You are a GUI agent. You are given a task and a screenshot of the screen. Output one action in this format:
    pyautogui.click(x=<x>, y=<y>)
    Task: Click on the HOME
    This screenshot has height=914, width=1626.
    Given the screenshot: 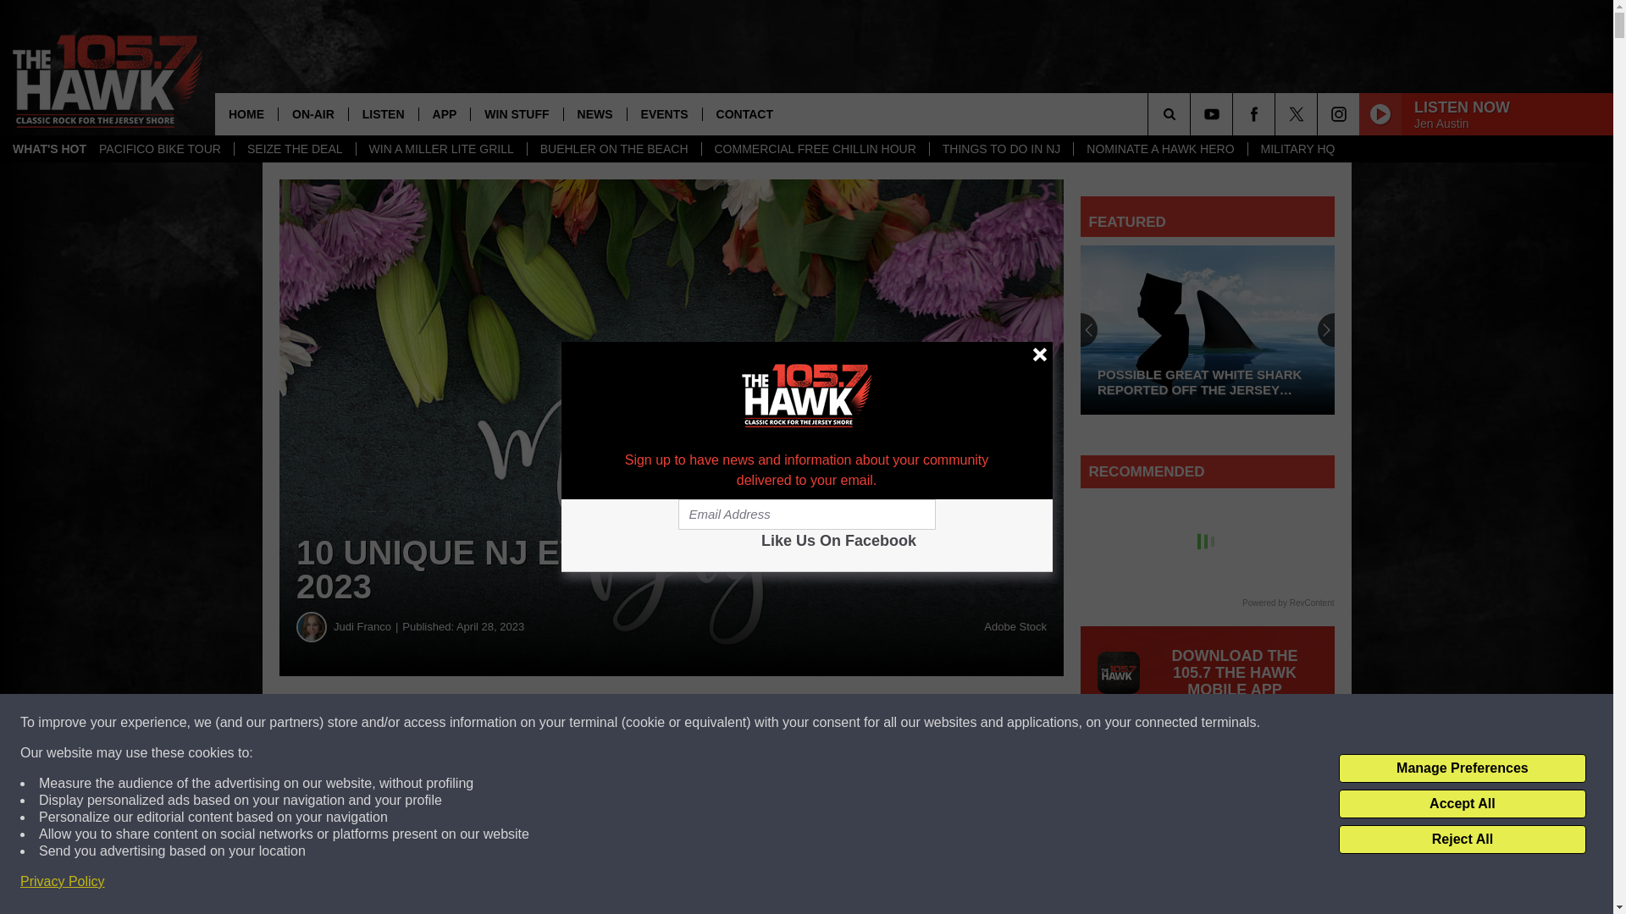 What is the action you would take?
    pyautogui.click(x=246, y=113)
    